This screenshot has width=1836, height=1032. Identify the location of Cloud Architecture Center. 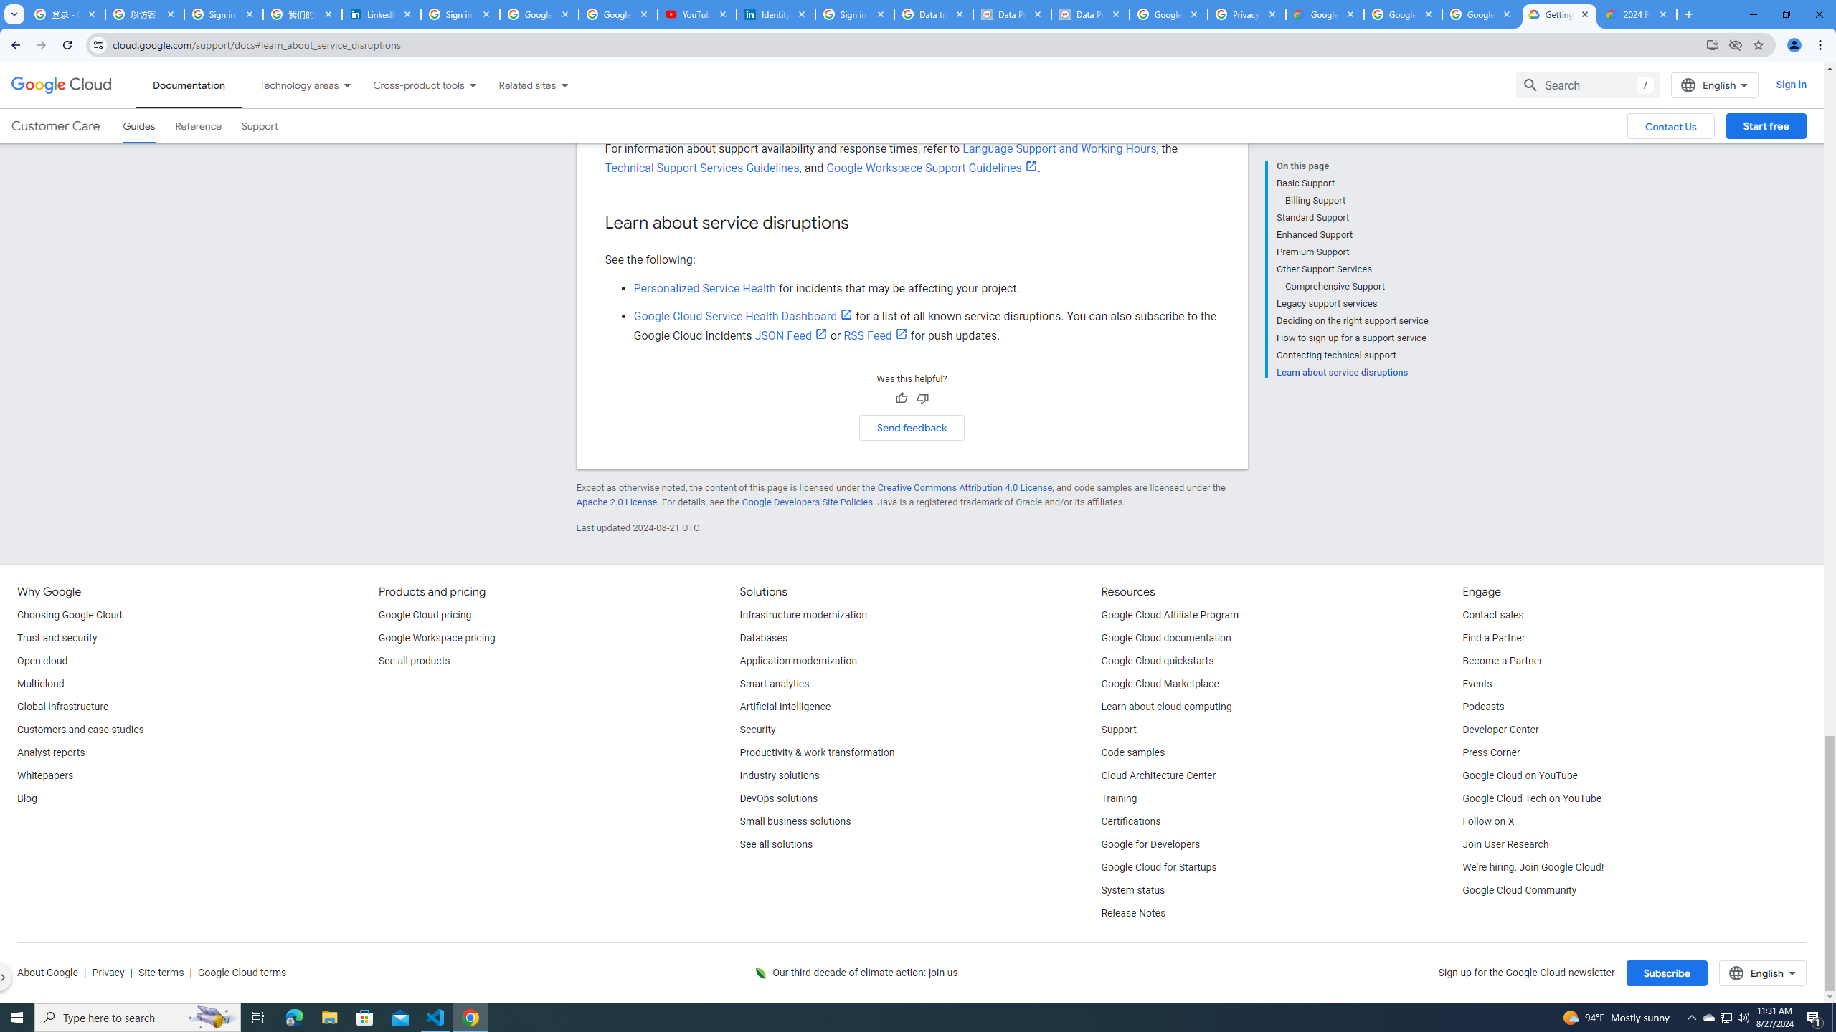
(1158, 775).